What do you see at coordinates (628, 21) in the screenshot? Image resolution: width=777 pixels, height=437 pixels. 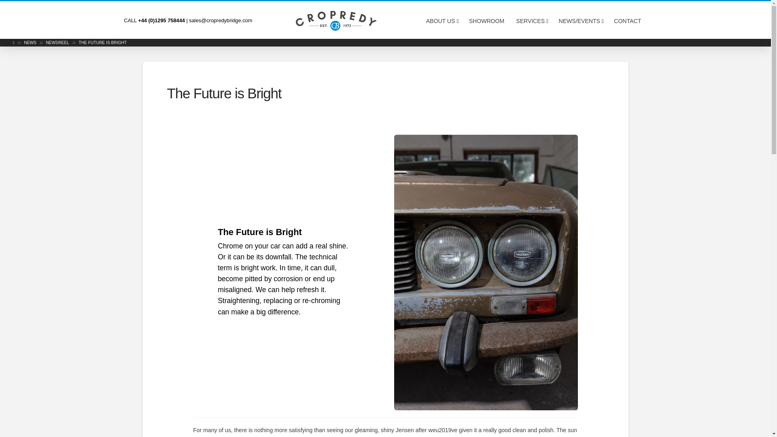 I see `CONTACT` at bounding box center [628, 21].